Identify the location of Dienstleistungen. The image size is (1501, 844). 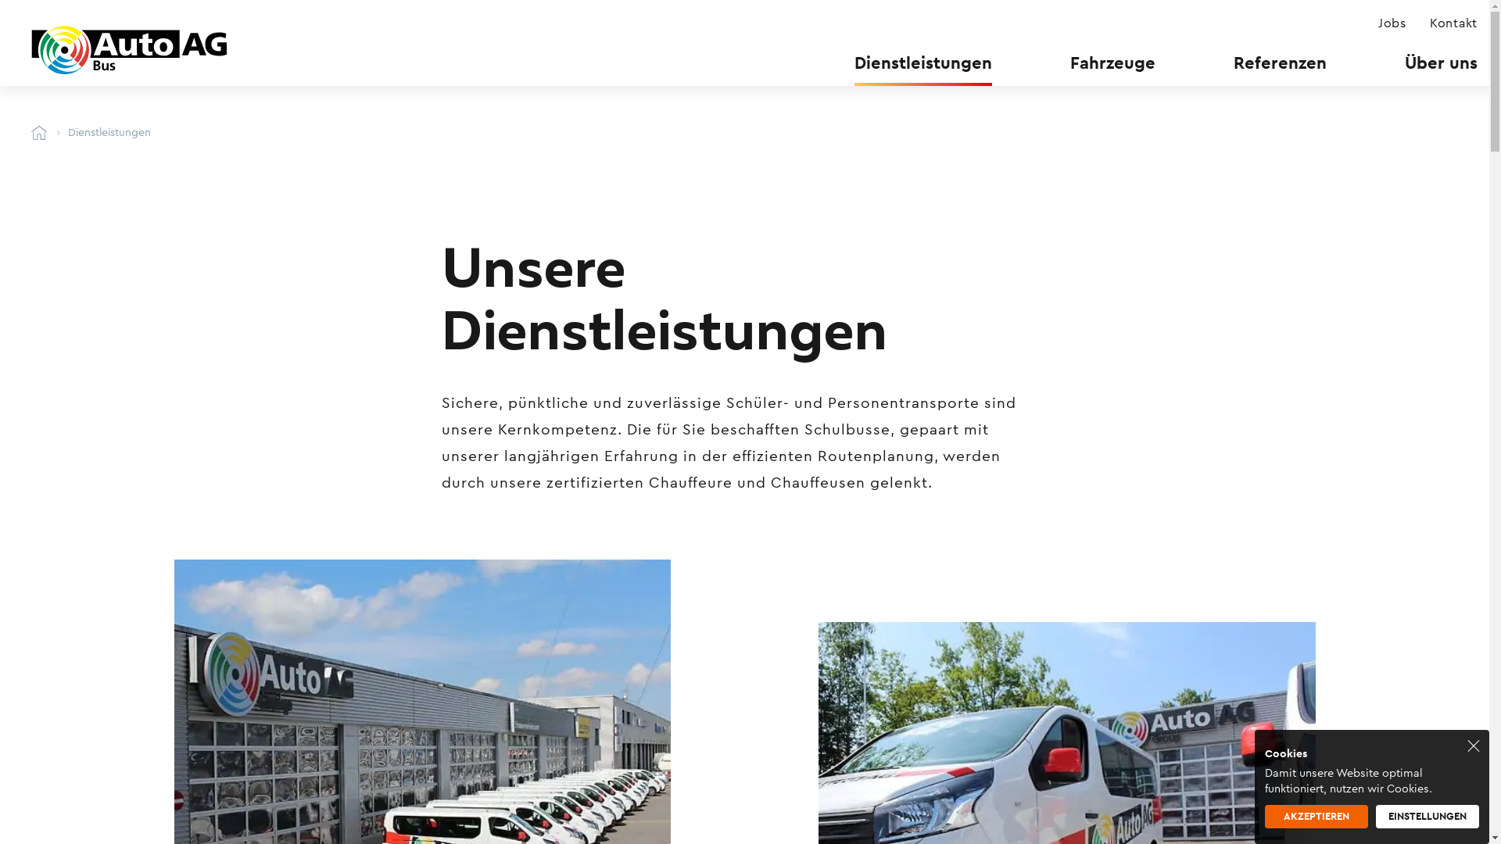
(923, 63).